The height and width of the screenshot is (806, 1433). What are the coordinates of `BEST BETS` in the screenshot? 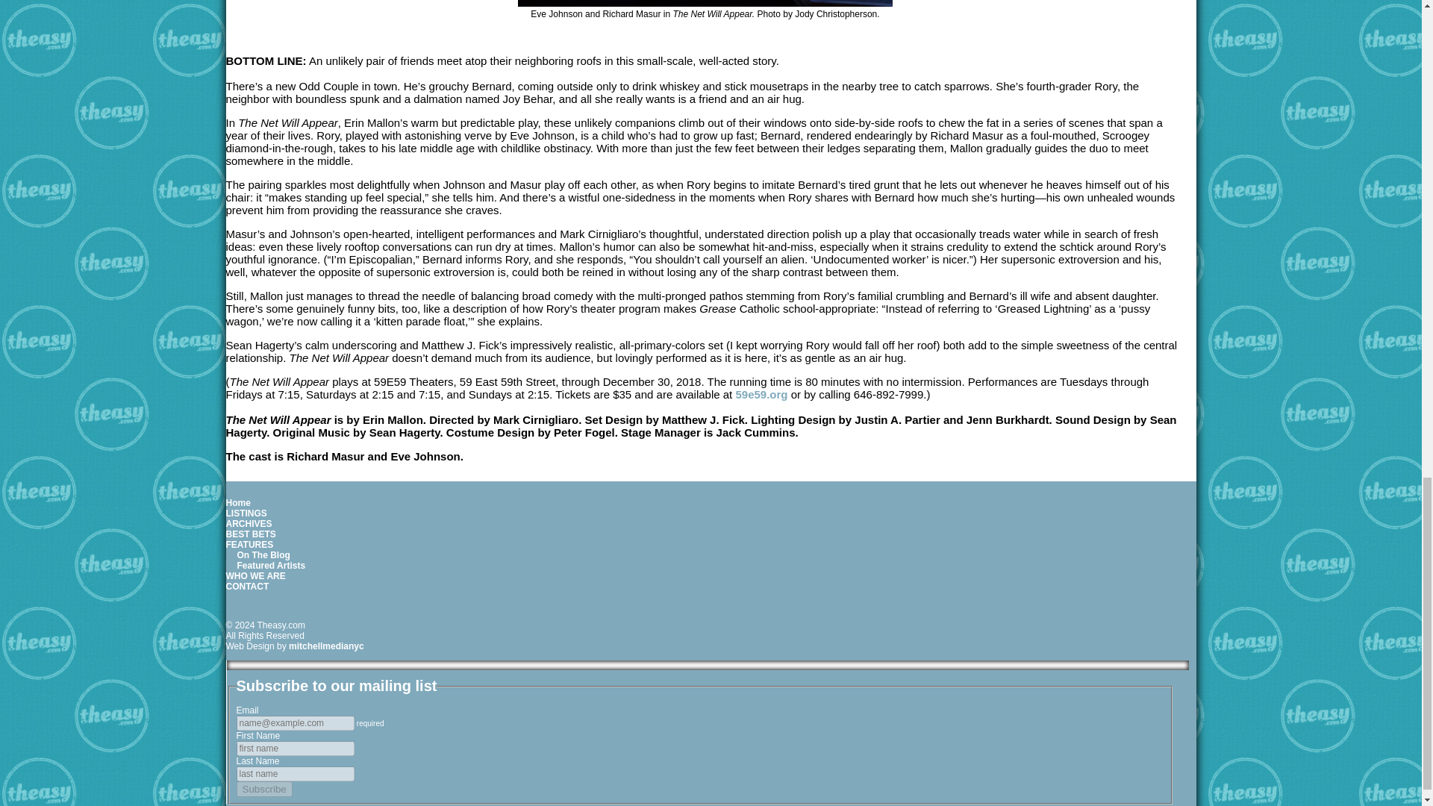 It's located at (249, 534).